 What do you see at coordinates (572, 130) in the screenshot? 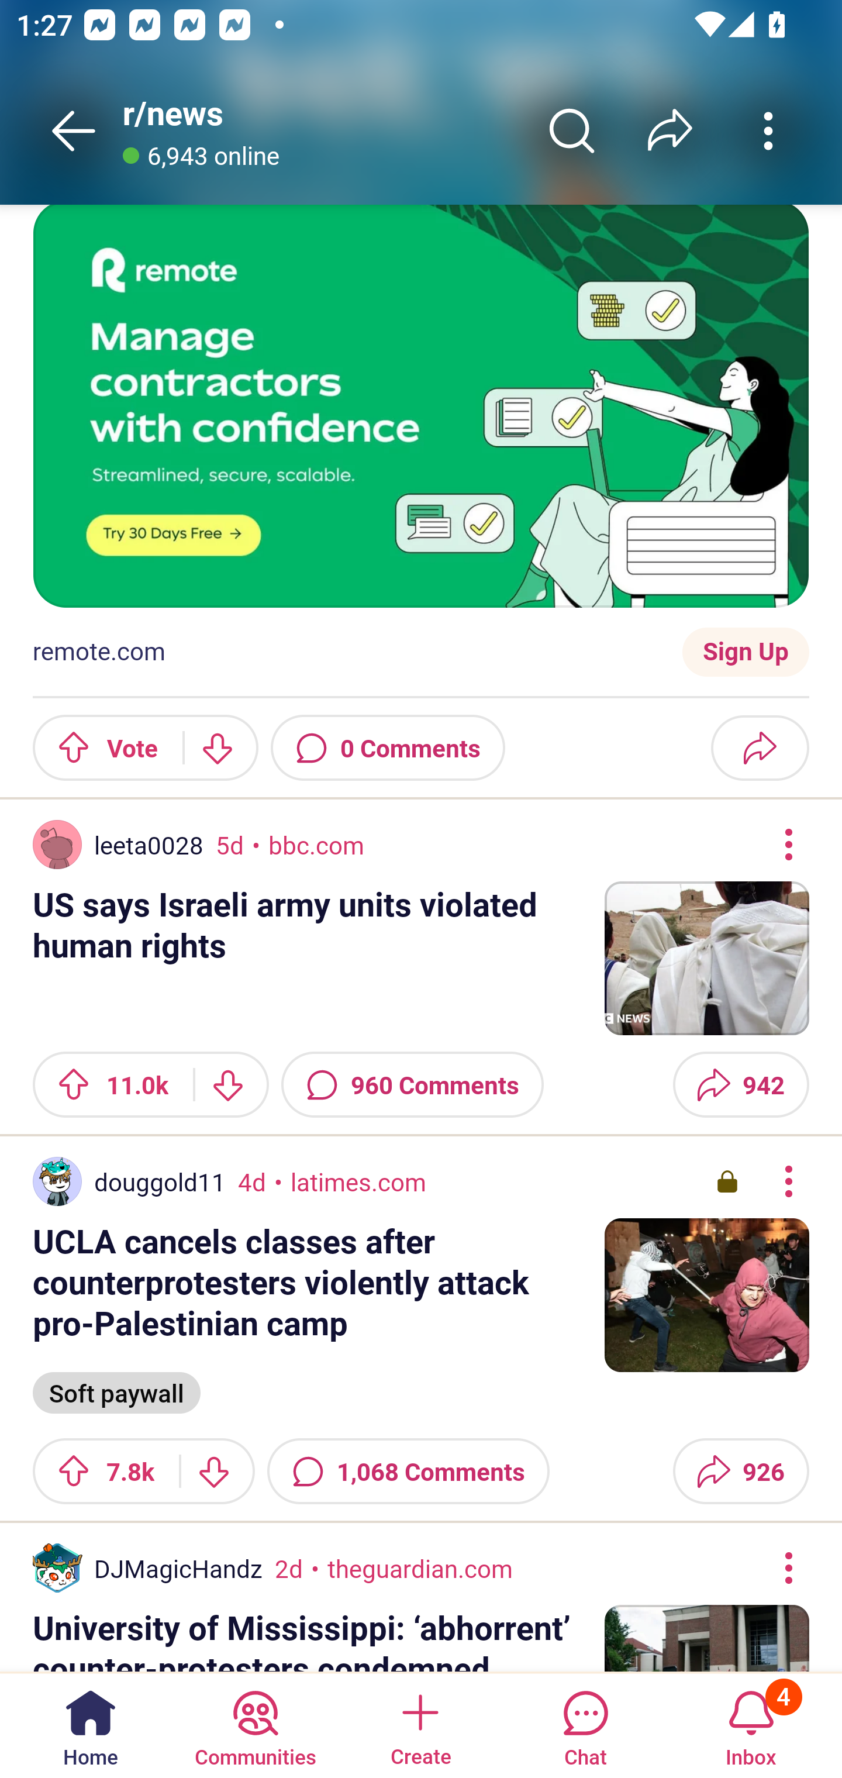
I see `Search r/﻿news` at bounding box center [572, 130].